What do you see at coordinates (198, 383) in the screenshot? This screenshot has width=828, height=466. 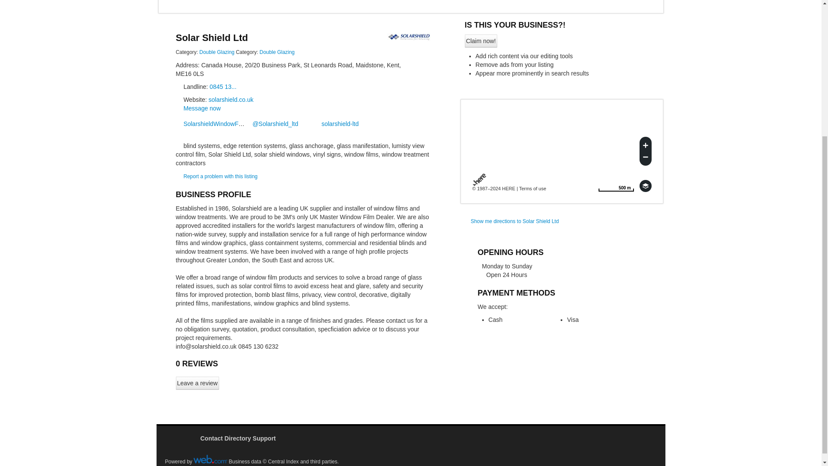 I see `solarshield.co.uk` at bounding box center [198, 383].